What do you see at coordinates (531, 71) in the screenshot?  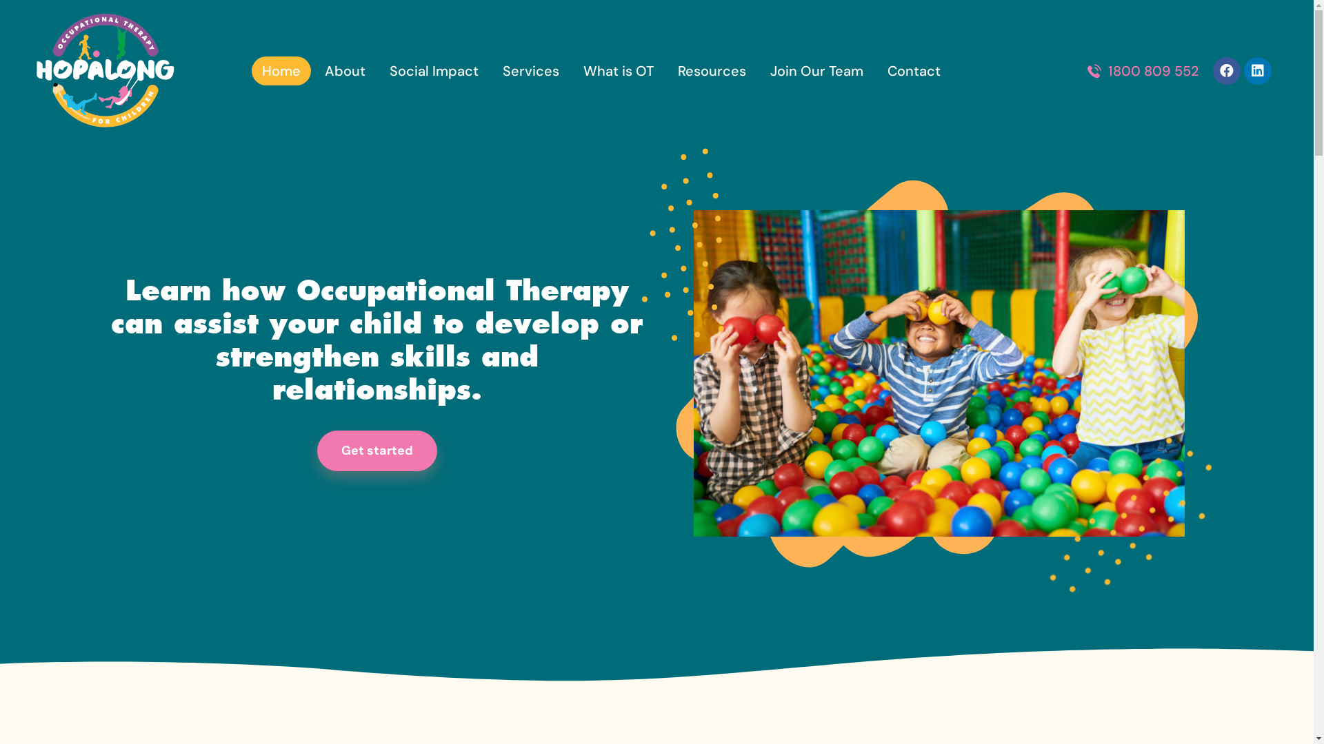 I see `Services` at bounding box center [531, 71].